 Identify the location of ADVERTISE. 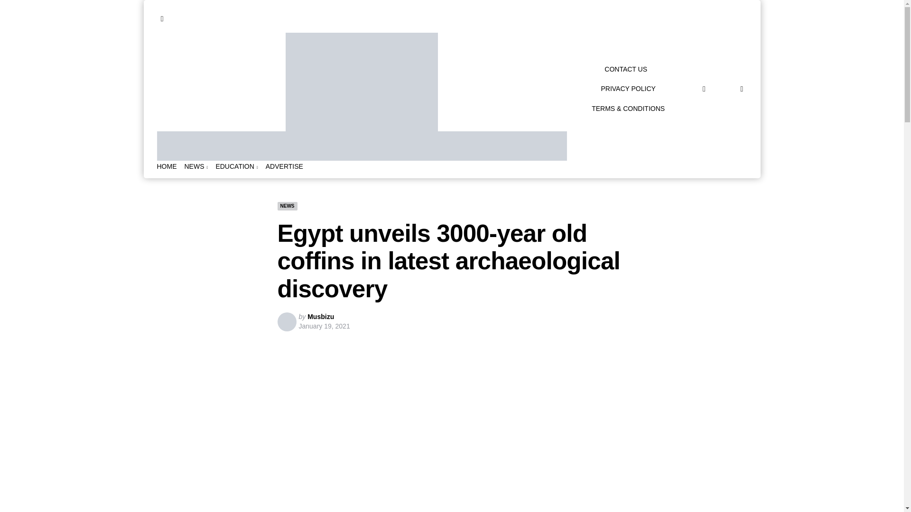
(285, 166).